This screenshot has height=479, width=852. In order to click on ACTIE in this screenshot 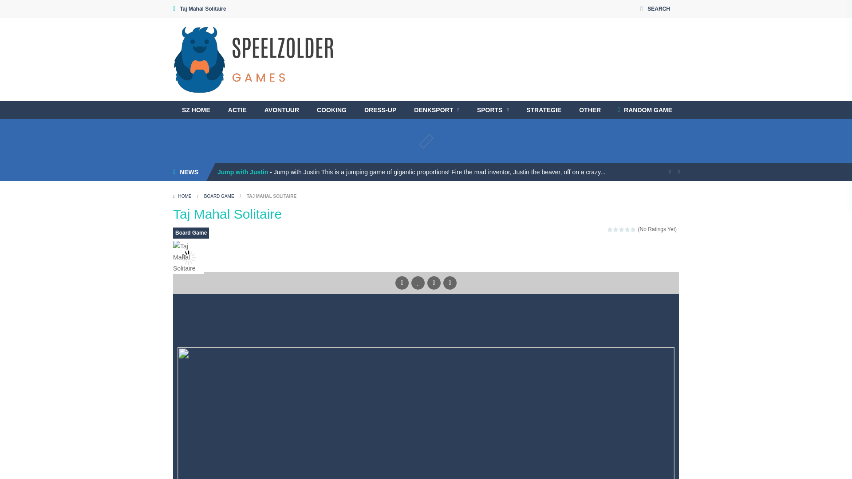, I will do `click(237, 110)`.